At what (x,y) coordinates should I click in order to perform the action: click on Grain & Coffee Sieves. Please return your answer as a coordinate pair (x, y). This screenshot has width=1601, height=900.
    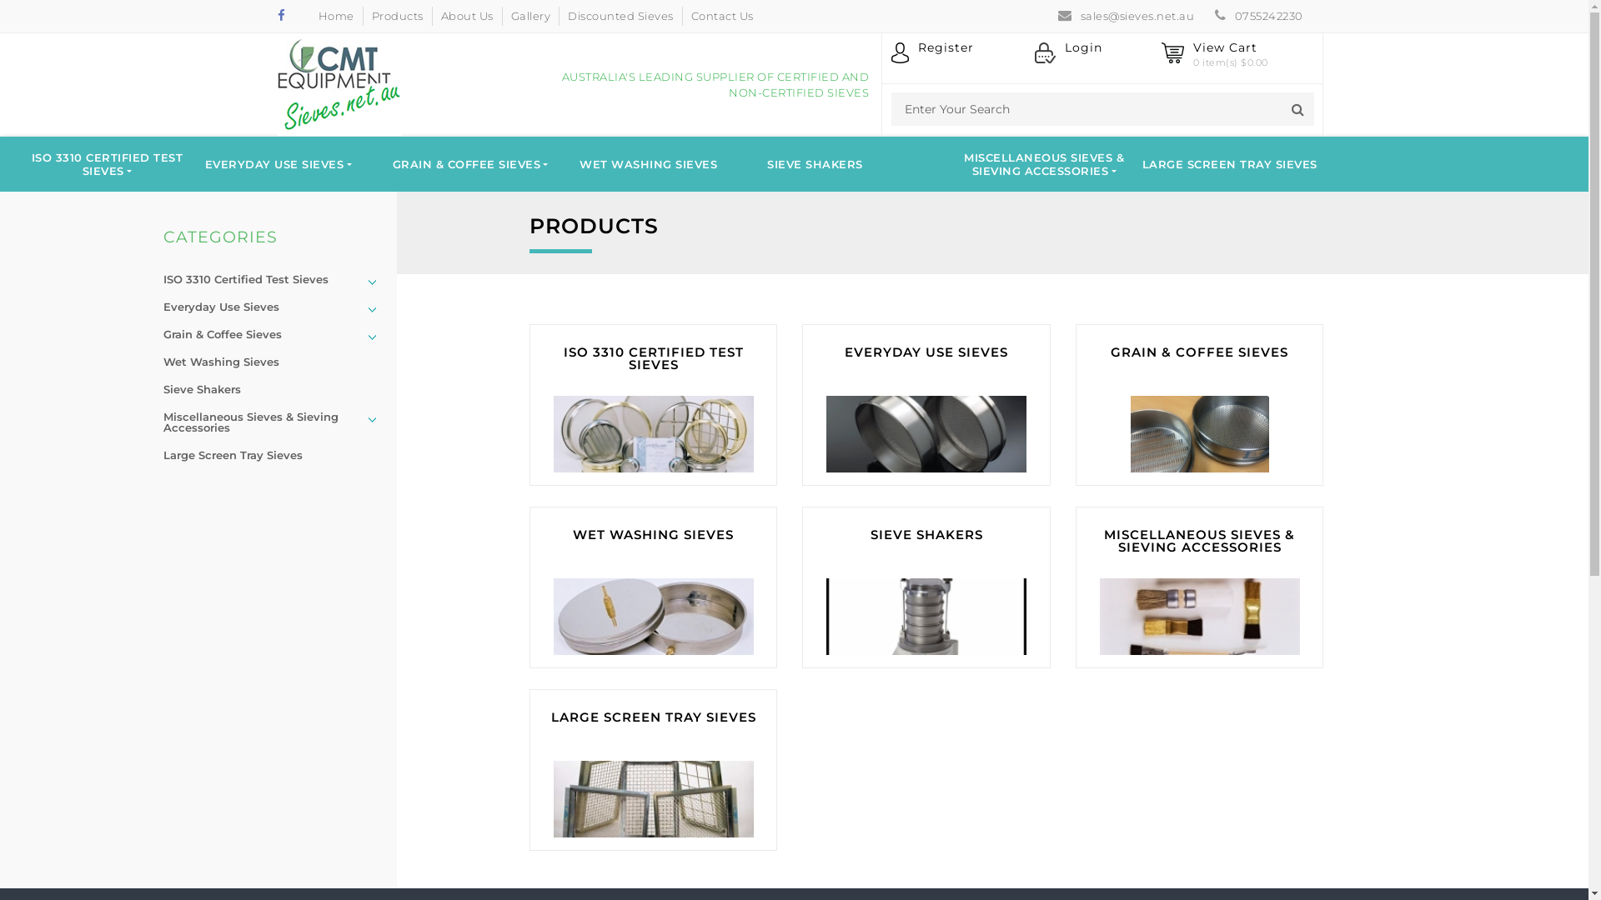
    Looking at the image, I should click on (274, 334).